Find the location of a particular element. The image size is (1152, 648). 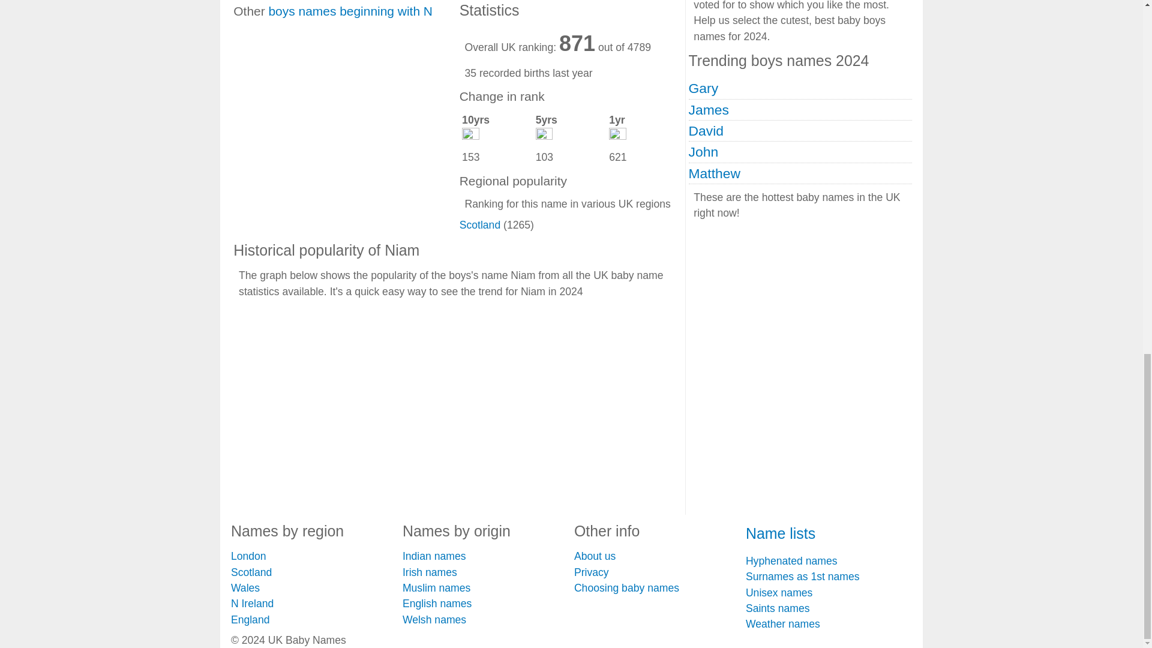

English names is located at coordinates (437, 604).